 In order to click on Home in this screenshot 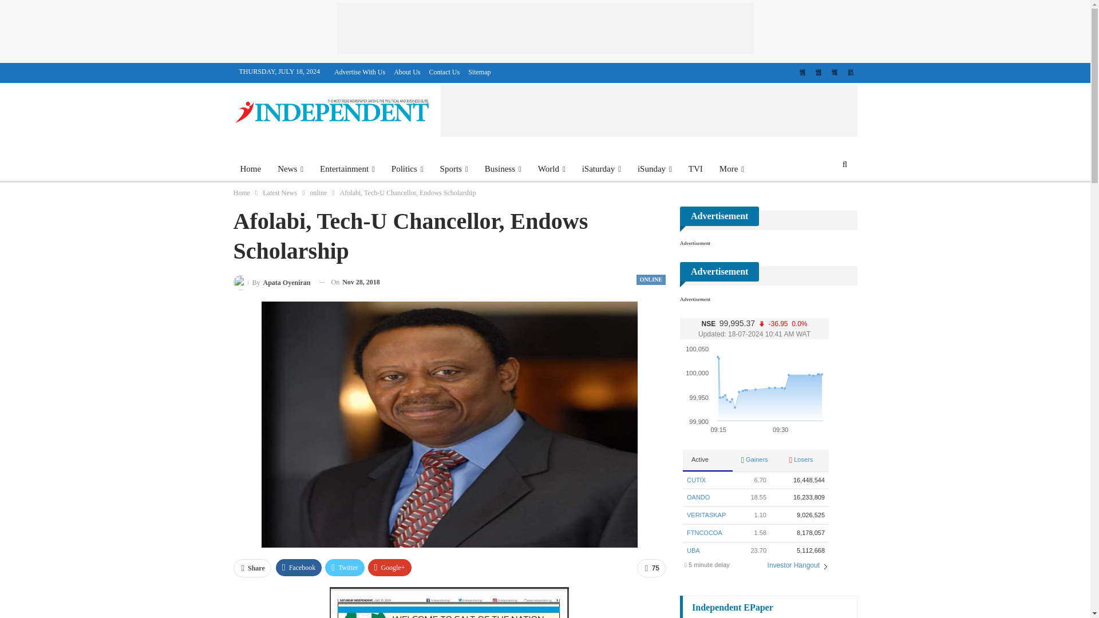, I will do `click(251, 168)`.